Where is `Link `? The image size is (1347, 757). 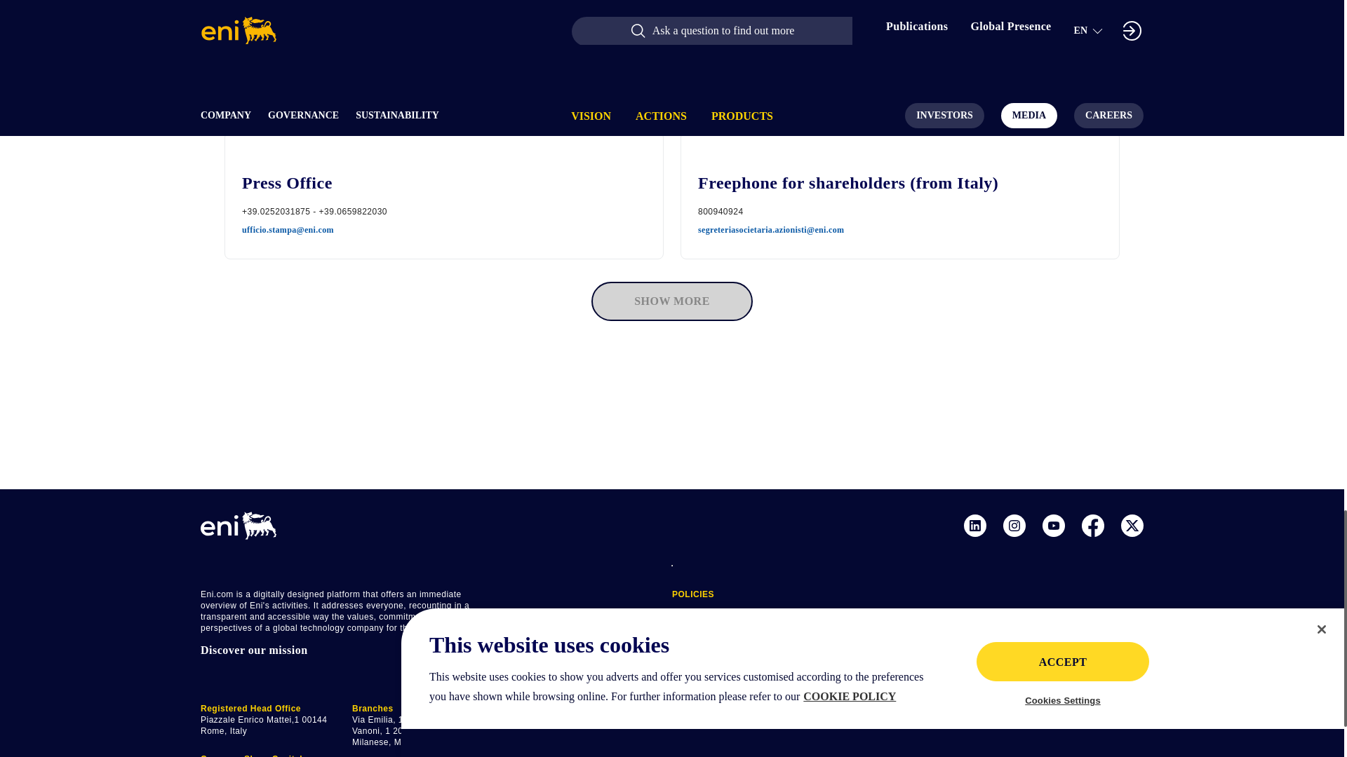 Link  is located at coordinates (1014, 527).